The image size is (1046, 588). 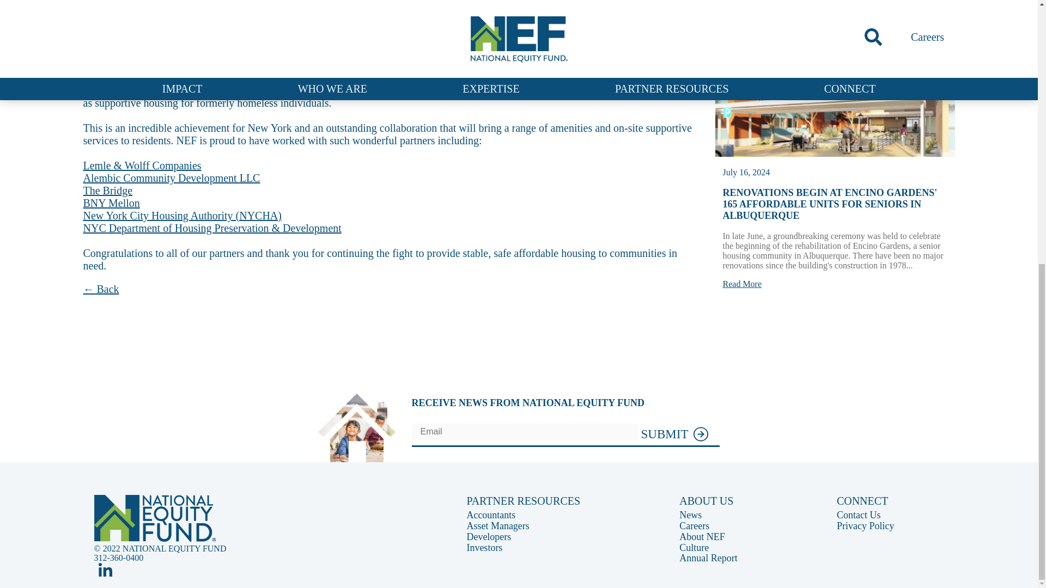 I want to click on The Bridge, so click(x=107, y=191).